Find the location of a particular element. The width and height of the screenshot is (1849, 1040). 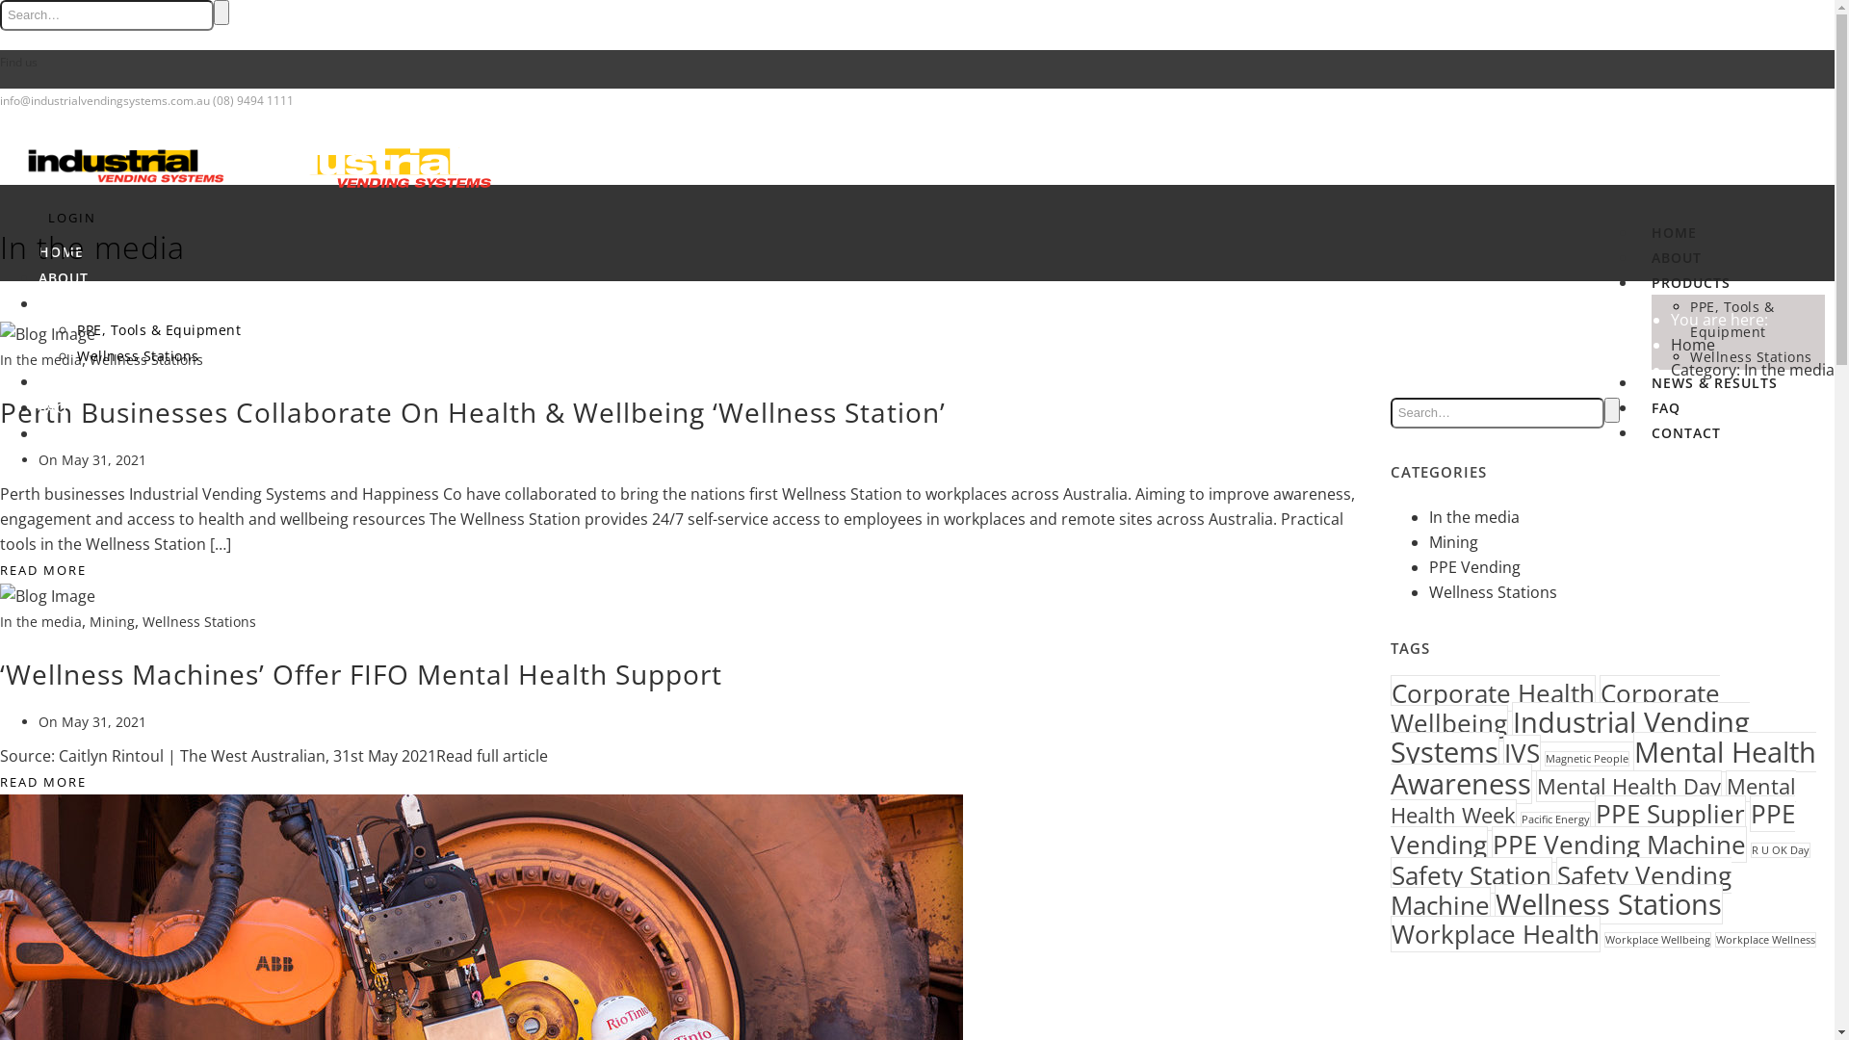

PPE, Tools & Equipment is located at coordinates (159, 329).